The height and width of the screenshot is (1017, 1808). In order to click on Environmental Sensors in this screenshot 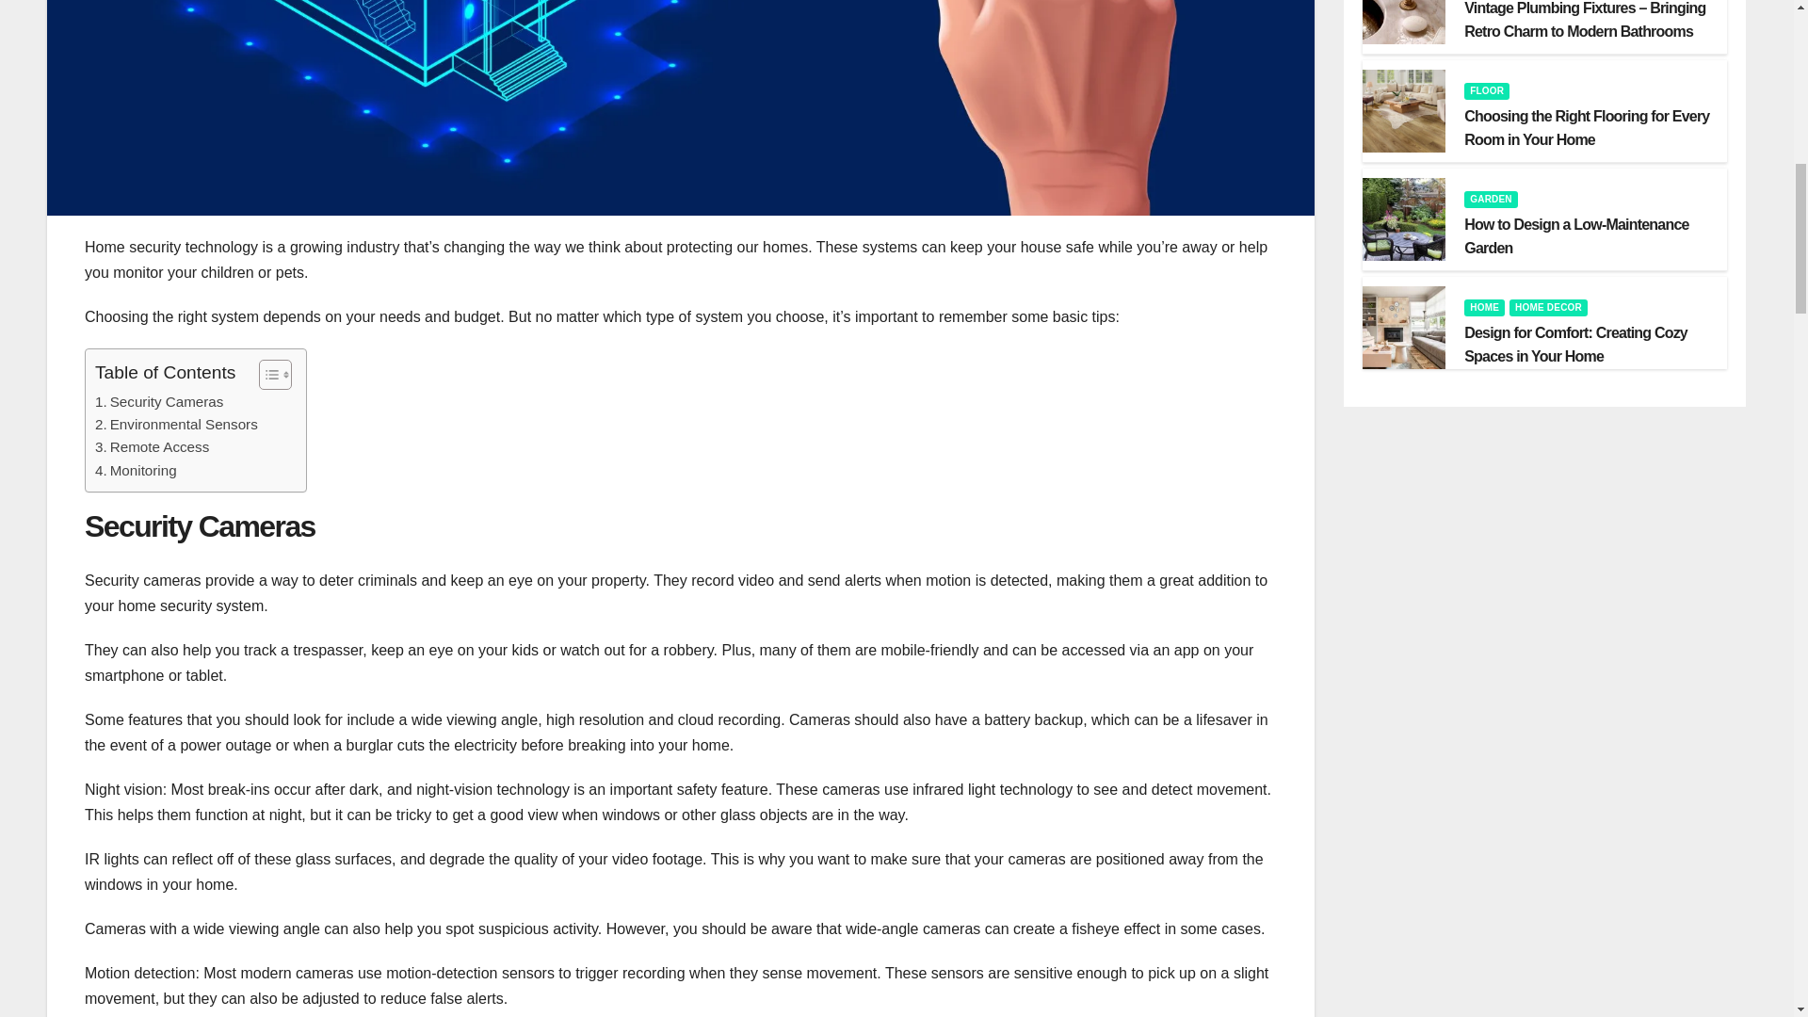, I will do `click(177, 424)`.